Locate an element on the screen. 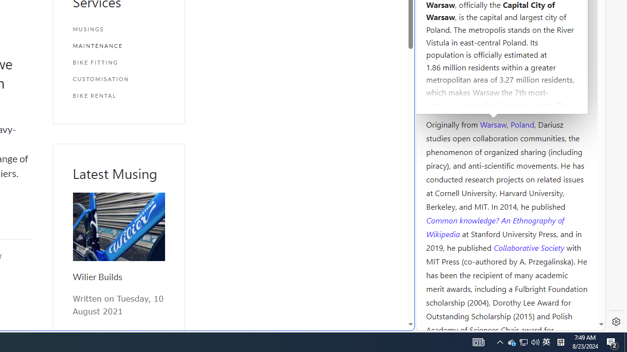 This screenshot has width=627, height=352. MAINTENANCE is located at coordinates (119, 46).